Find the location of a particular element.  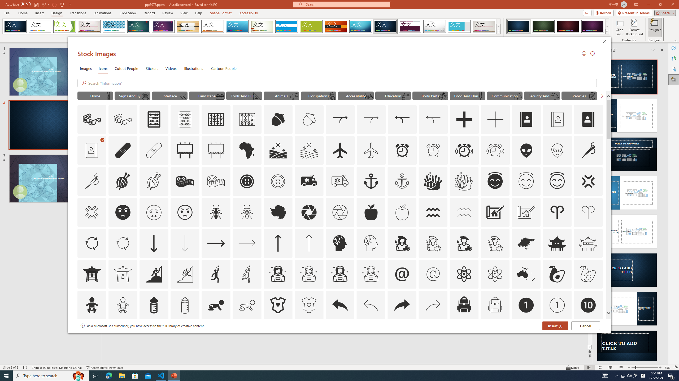

Cartoon People is located at coordinates (224, 68).